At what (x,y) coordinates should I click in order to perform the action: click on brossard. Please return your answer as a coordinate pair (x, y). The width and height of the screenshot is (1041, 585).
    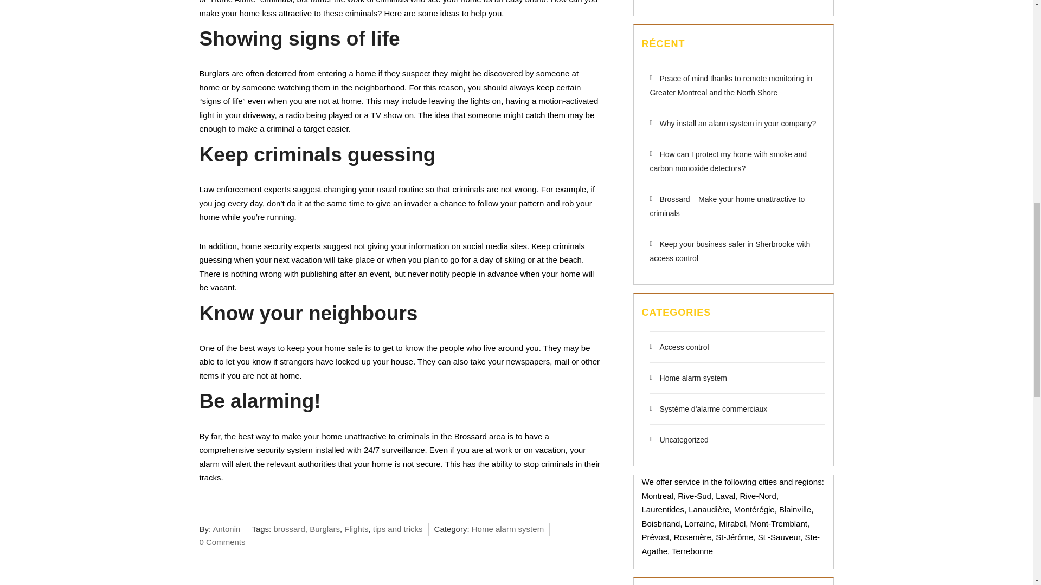
    Looking at the image, I should click on (288, 529).